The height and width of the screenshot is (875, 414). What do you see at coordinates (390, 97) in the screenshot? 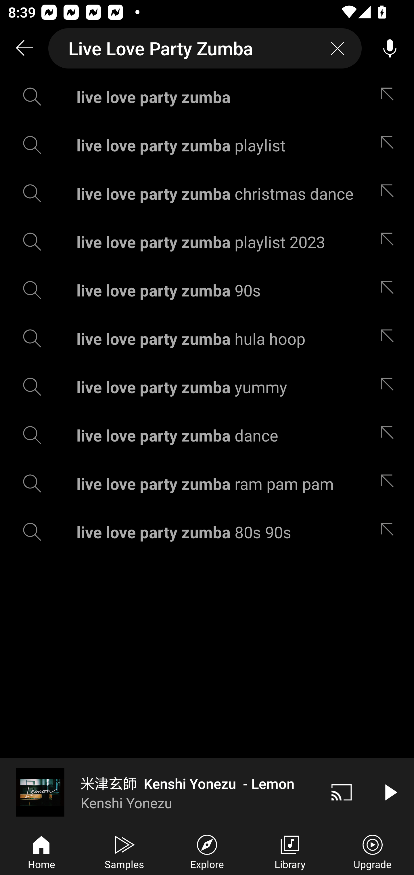
I see `Edit suggestion live love party zumba` at bounding box center [390, 97].